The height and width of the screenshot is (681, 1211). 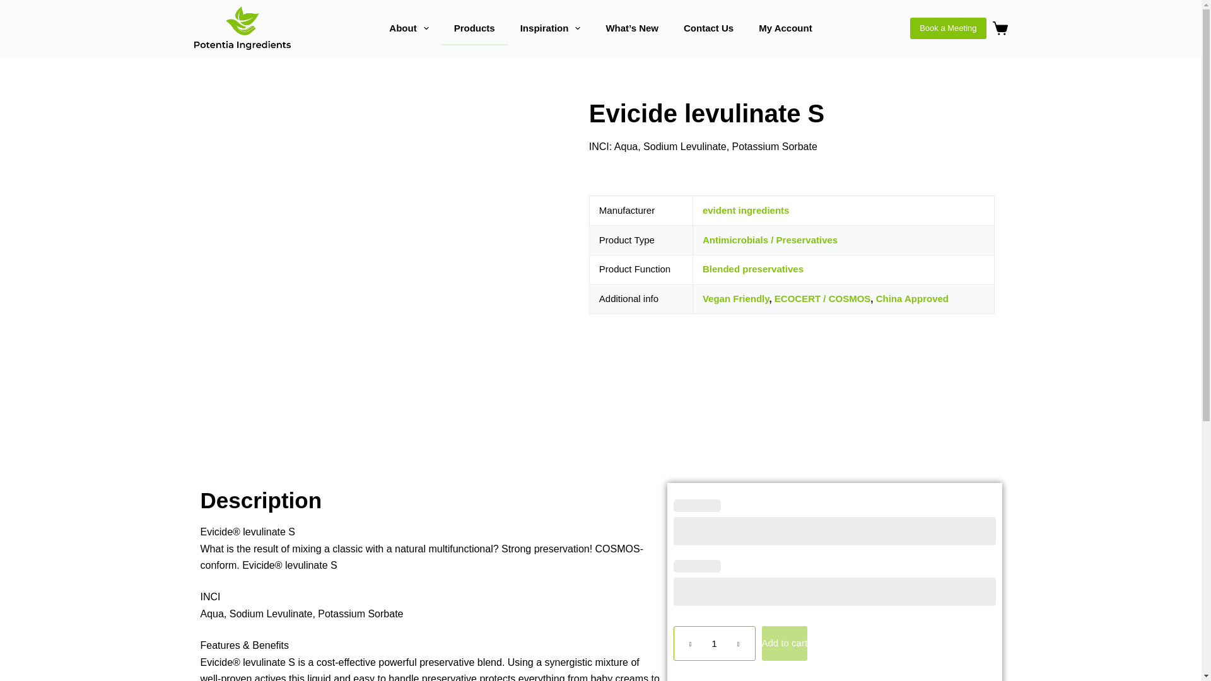 What do you see at coordinates (409, 28) in the screenshot?
I see `About` at bounding box center [409, 28].